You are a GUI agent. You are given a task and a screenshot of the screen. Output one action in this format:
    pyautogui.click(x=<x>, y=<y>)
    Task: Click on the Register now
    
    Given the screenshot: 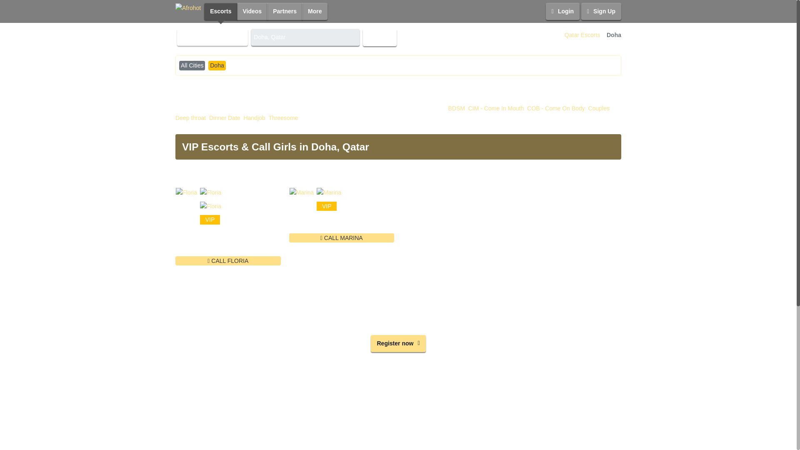 What is the action you would take?
    pyautogui.click(x=398, y=343)
    